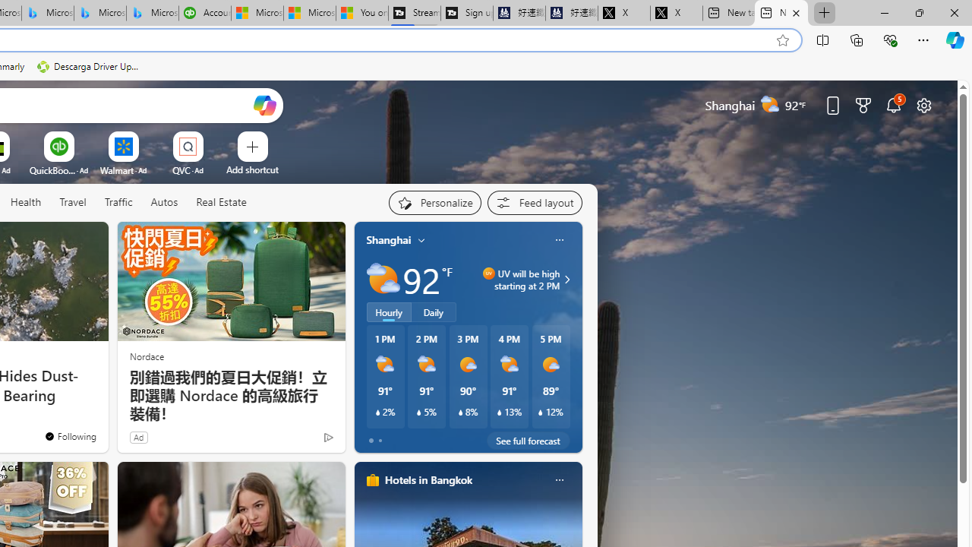 The image size is (972, 547). What do you see at coordinates (48, 14) in the screenshot?
I see `Microsoft Bing Travel - Stays in Bangkok, Bangkok, Thailand` at bounding box center [48, 14].